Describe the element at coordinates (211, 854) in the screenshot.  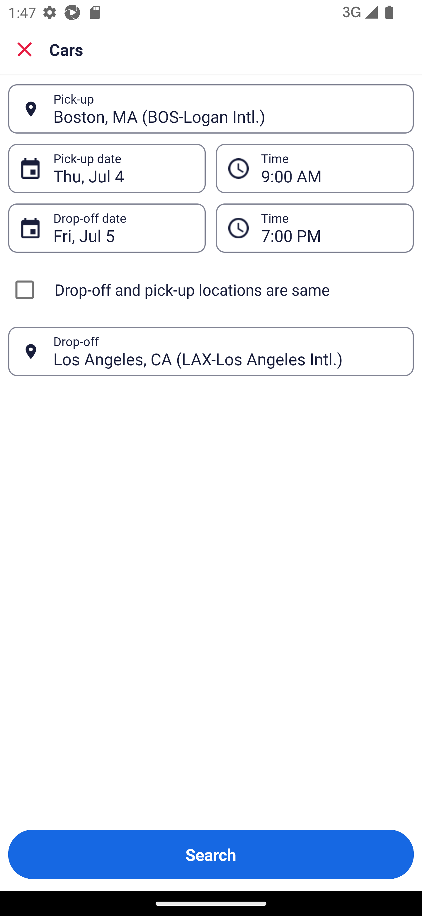
I see `Search Button Search` at that location.